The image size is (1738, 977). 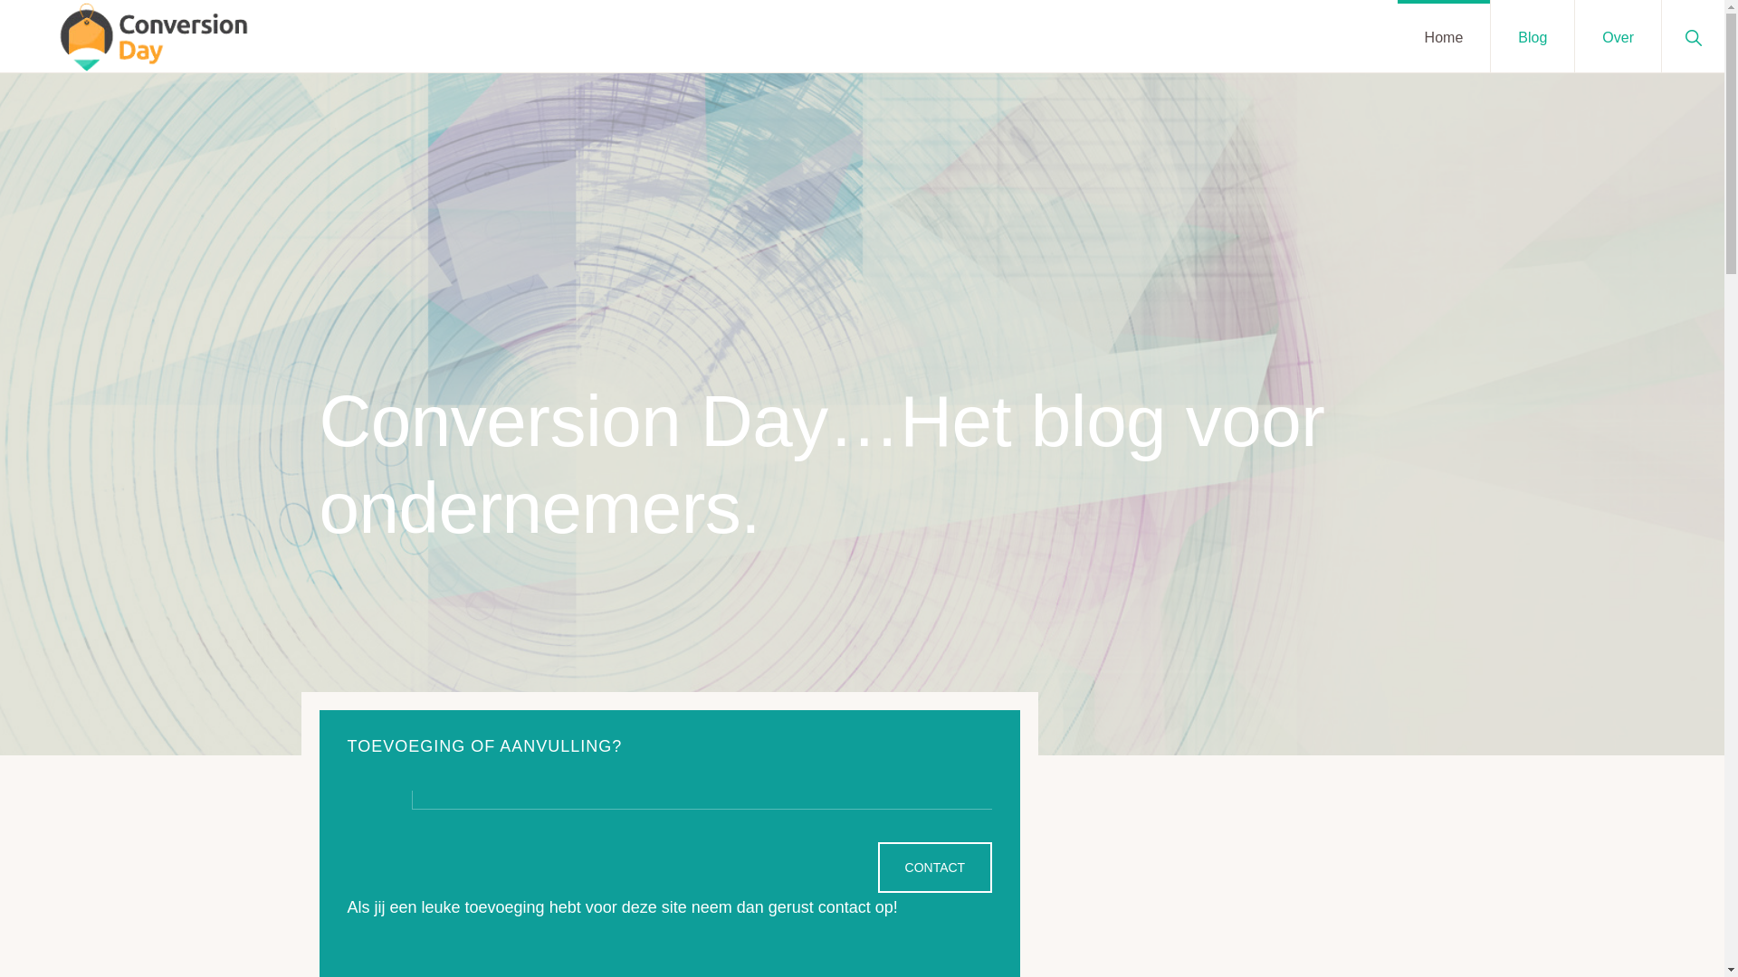 I want to click on Skip to primary navigation, so click(x=0, y=0).